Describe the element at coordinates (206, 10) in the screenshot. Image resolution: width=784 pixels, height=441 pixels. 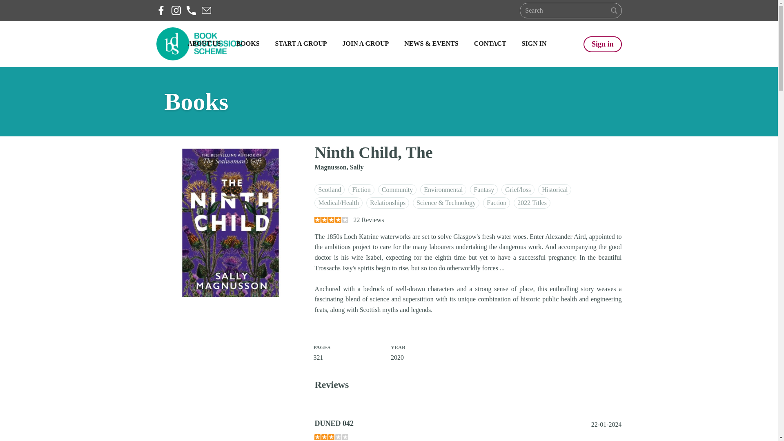
I see `Email` at that location.